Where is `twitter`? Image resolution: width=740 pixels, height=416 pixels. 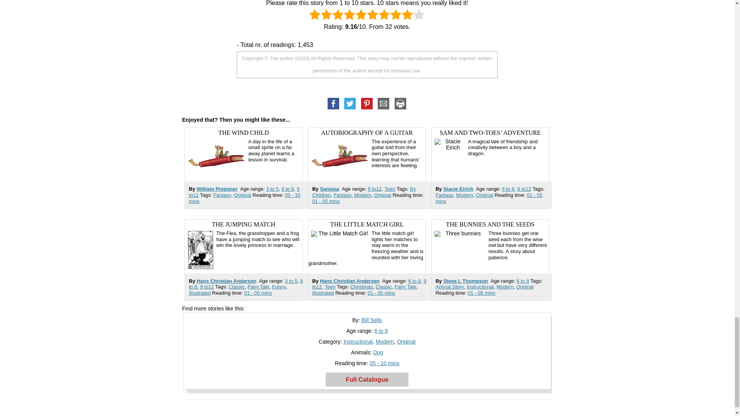 twitter is located at coordinates (350, 104).